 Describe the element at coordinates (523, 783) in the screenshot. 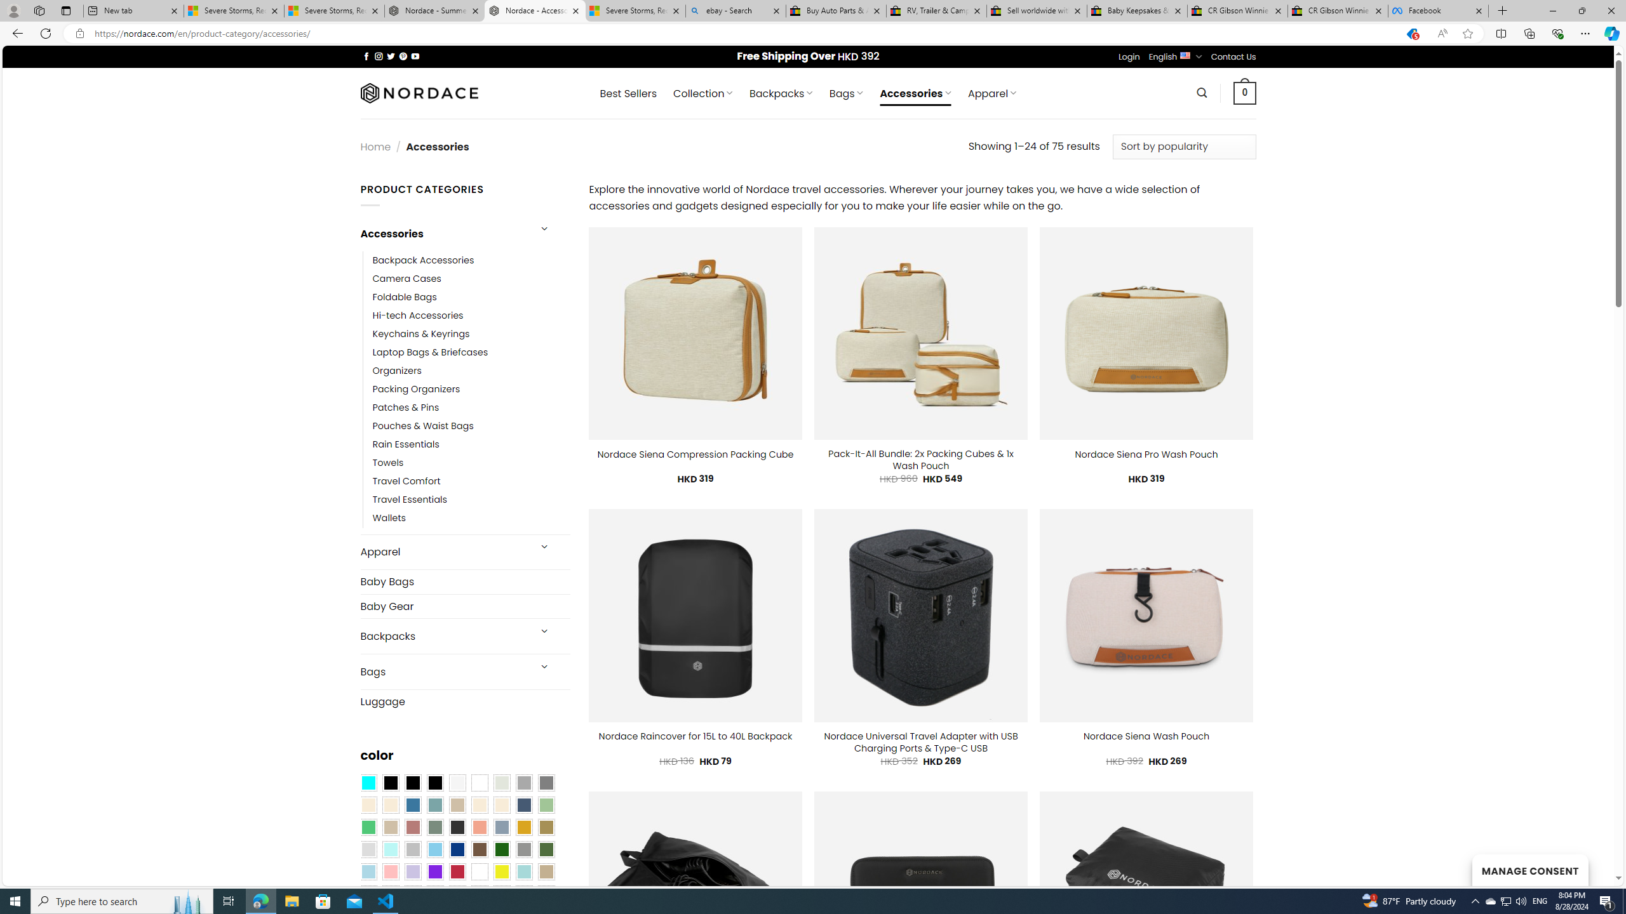

I see `Dark Gray` at that location.